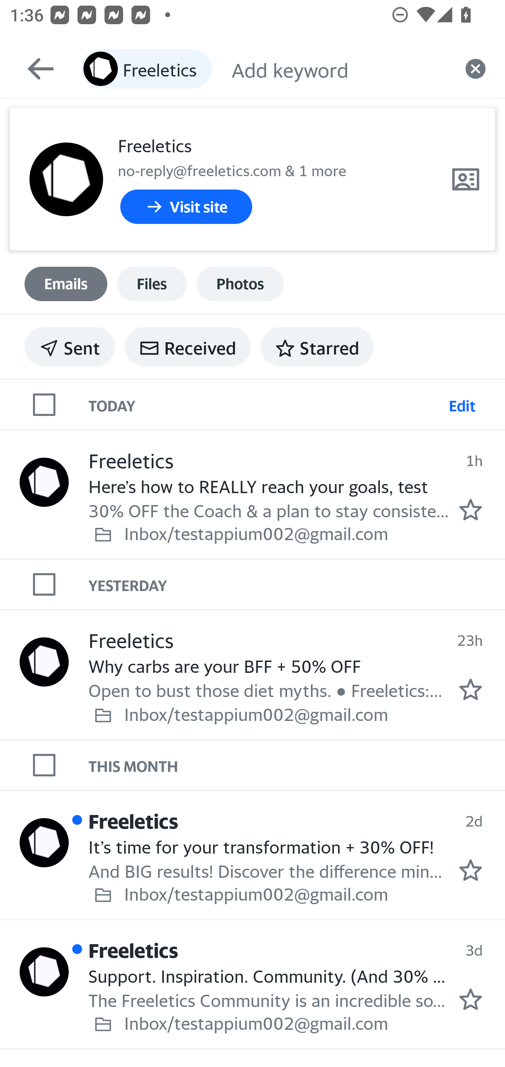 The width and height of the screenshot is (505, 1067). I want to click on Mark as starred., so click(471, 690).